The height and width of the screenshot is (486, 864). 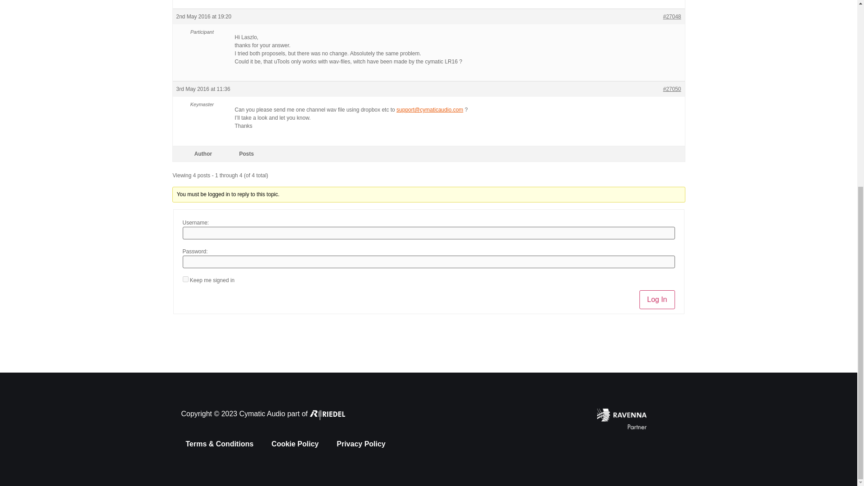 What do you see at coordinates (657, 299) in the screenshot?
I see `Log In` at bounding box center [657, 299].